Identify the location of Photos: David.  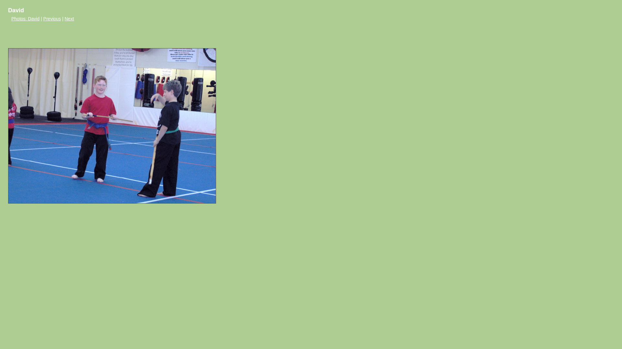
(25, 19).